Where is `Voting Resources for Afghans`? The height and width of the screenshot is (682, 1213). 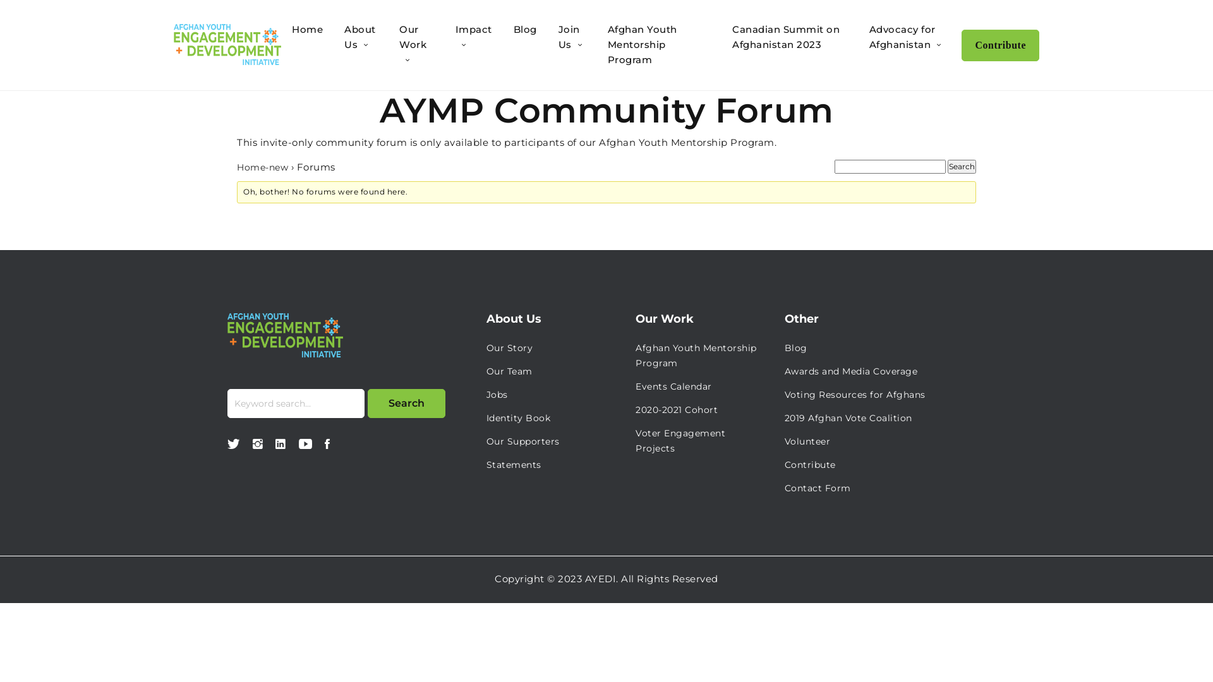 Voting Resources for Afghans is located at coordinates (855, 395).